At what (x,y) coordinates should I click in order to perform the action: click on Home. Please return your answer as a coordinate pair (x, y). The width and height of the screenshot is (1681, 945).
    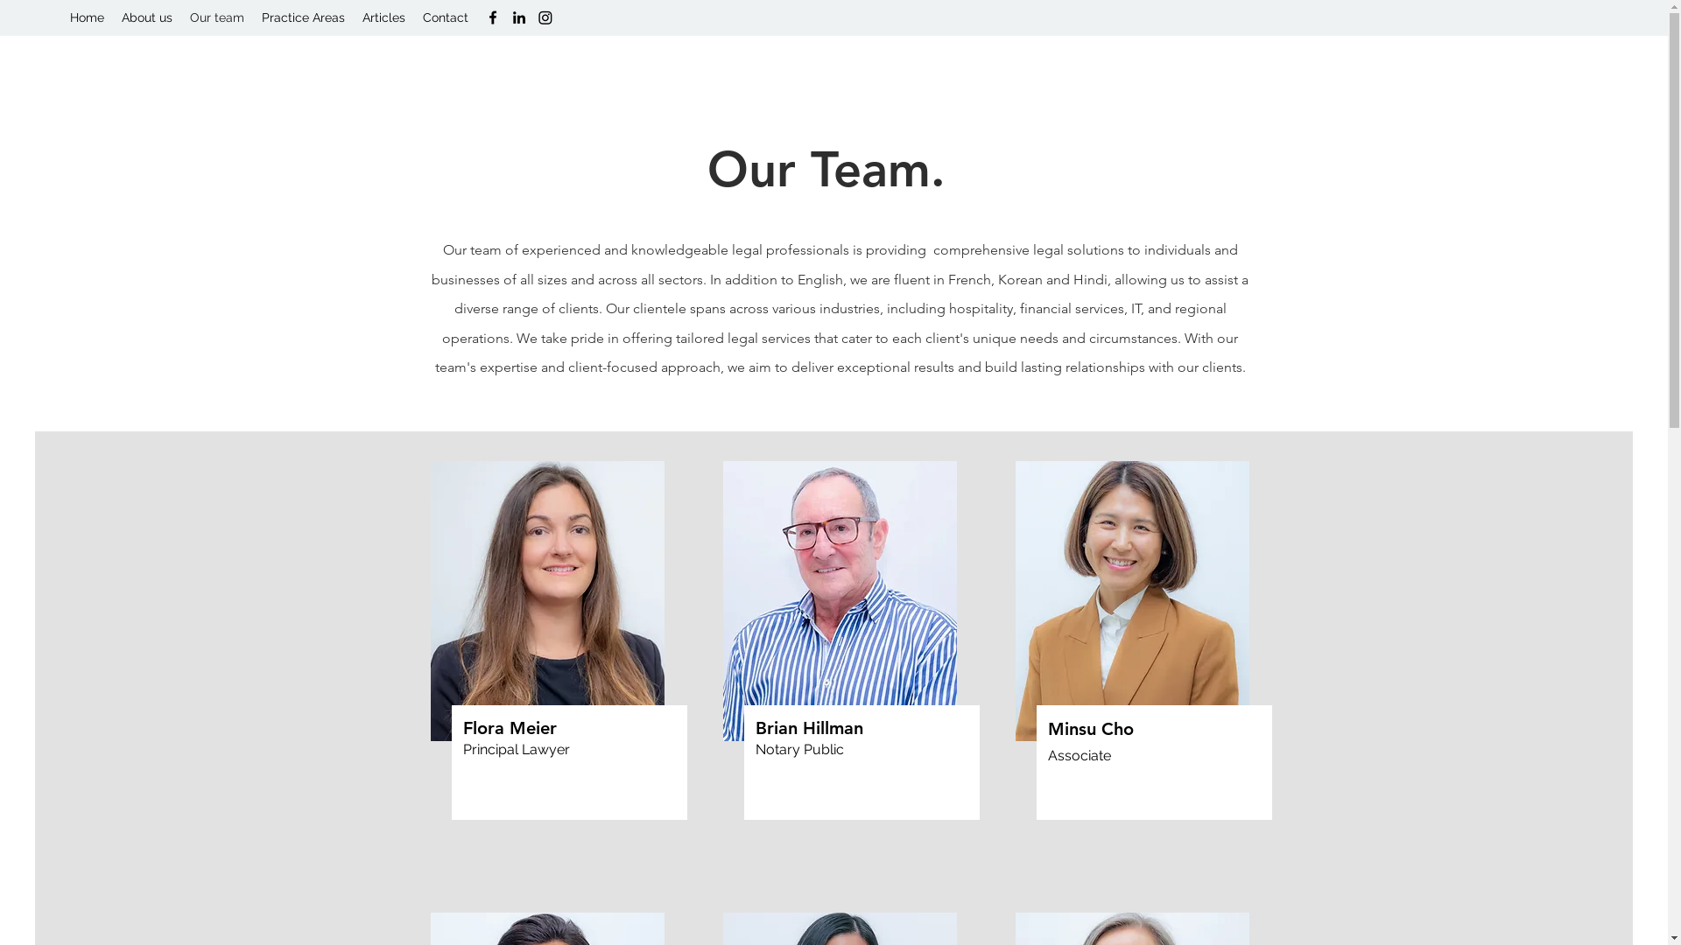
    Looking at the image, I should click on (88, 17).